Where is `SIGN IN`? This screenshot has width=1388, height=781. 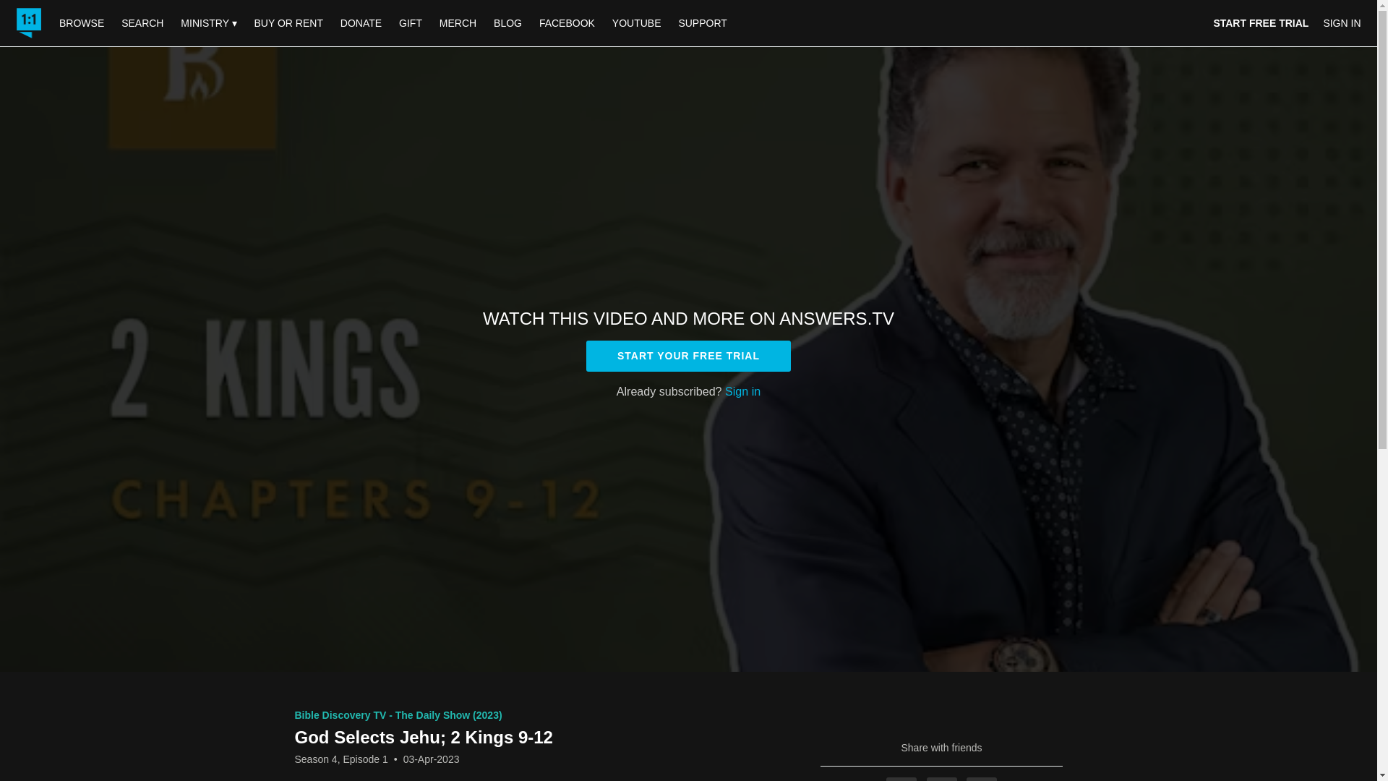 SIGN IN is located at coordinates (1341, 23).